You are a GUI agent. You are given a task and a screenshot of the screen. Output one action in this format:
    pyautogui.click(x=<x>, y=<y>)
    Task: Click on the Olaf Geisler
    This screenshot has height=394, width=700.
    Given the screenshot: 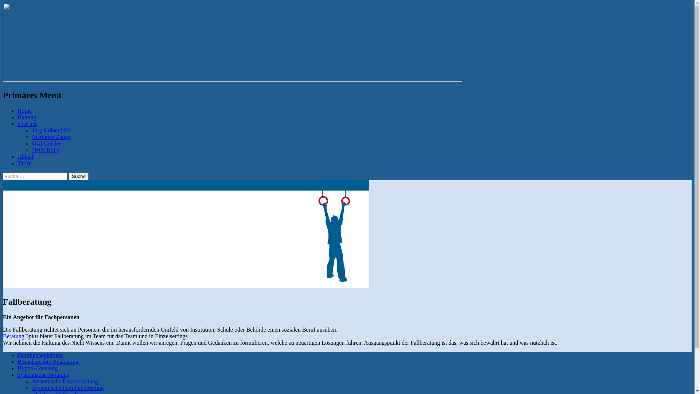 What is the action you would take?
    pyautogui.click(x=47, y=143)
    